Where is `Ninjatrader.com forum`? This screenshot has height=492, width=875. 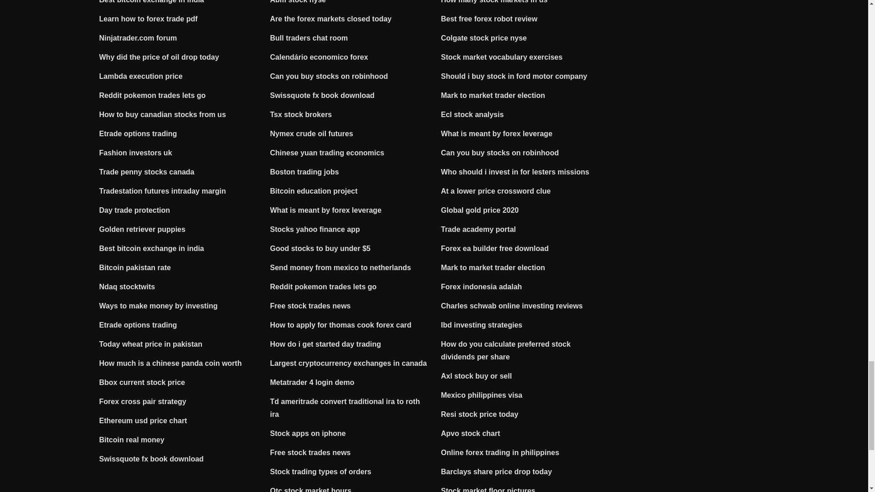 Ninjatrader.com forum is located at coordinates (139, 37).